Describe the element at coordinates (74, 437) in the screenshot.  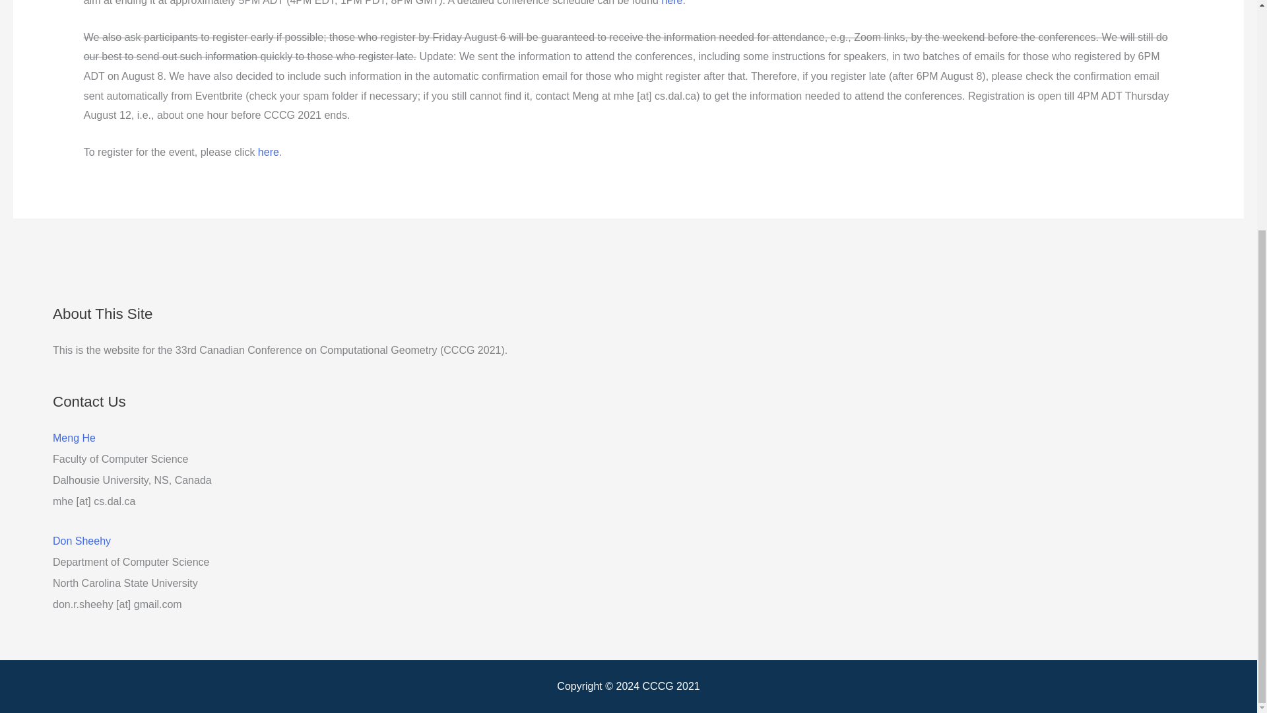
I see `Meng He` at that location.